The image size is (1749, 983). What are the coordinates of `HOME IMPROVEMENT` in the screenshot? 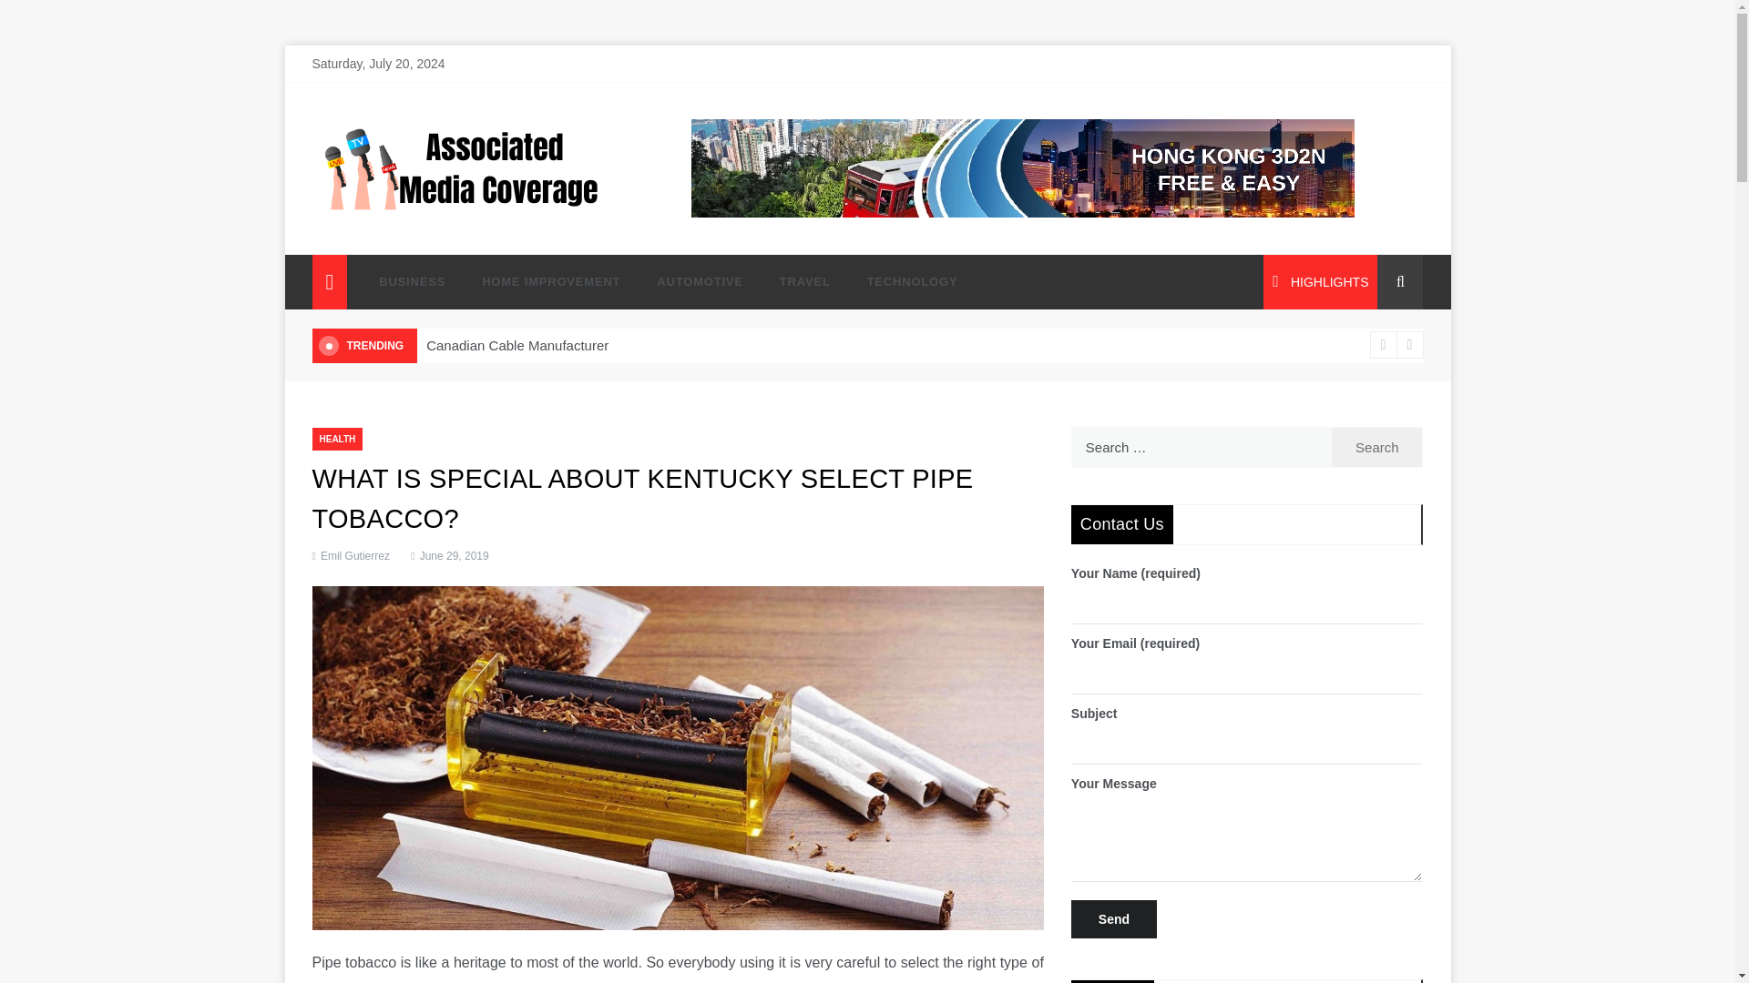 It's located at (550, 282).